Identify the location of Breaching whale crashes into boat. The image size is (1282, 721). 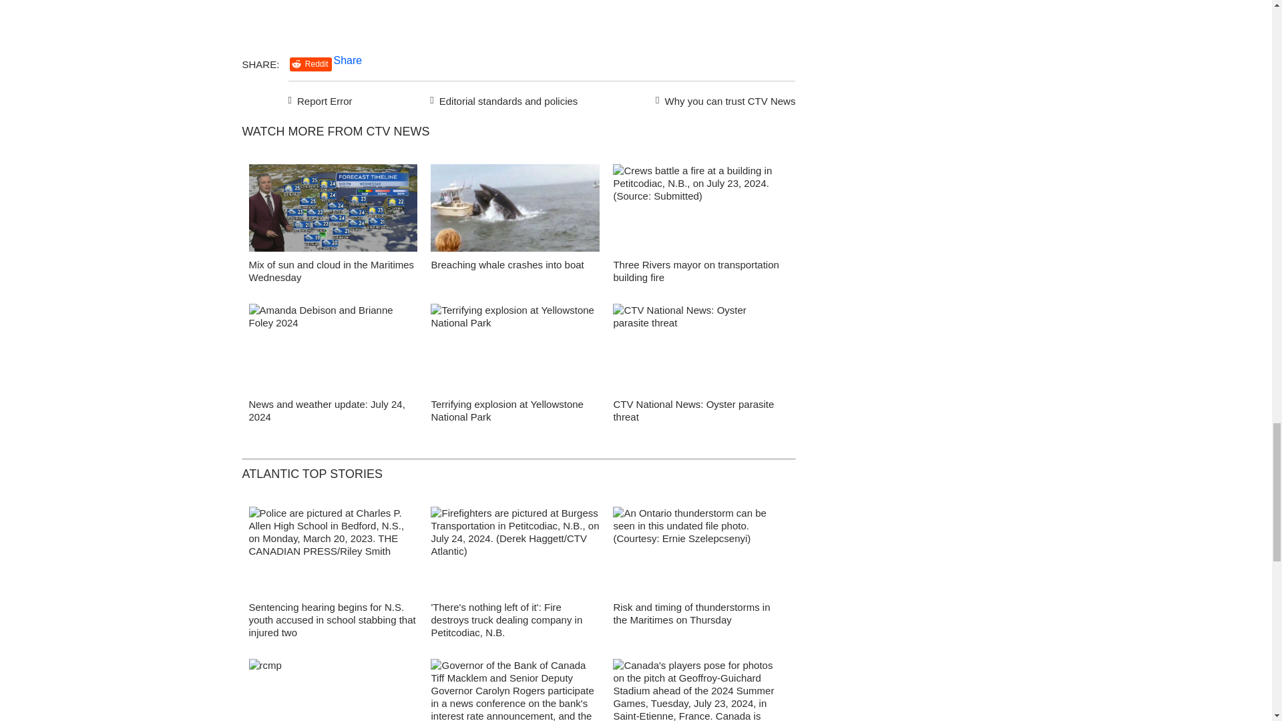
(507, 264).